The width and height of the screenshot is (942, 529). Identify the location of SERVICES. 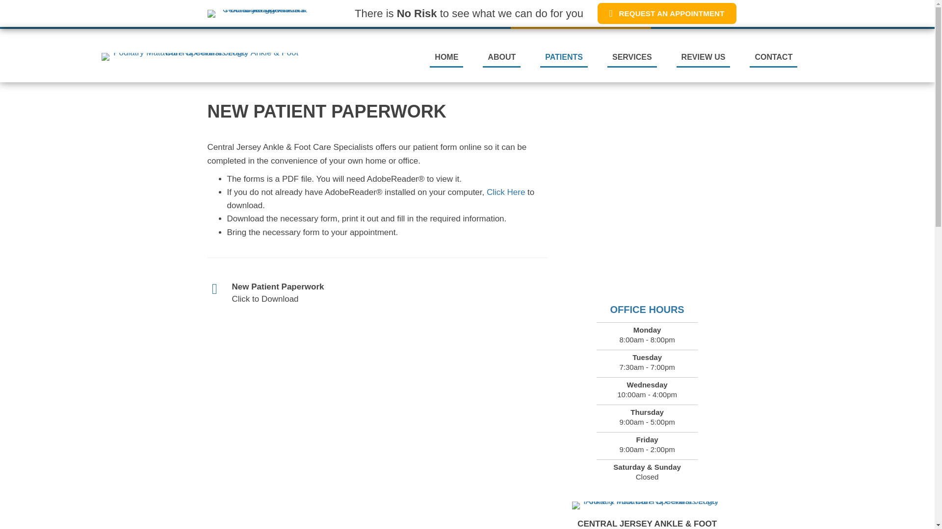
(632, 58).